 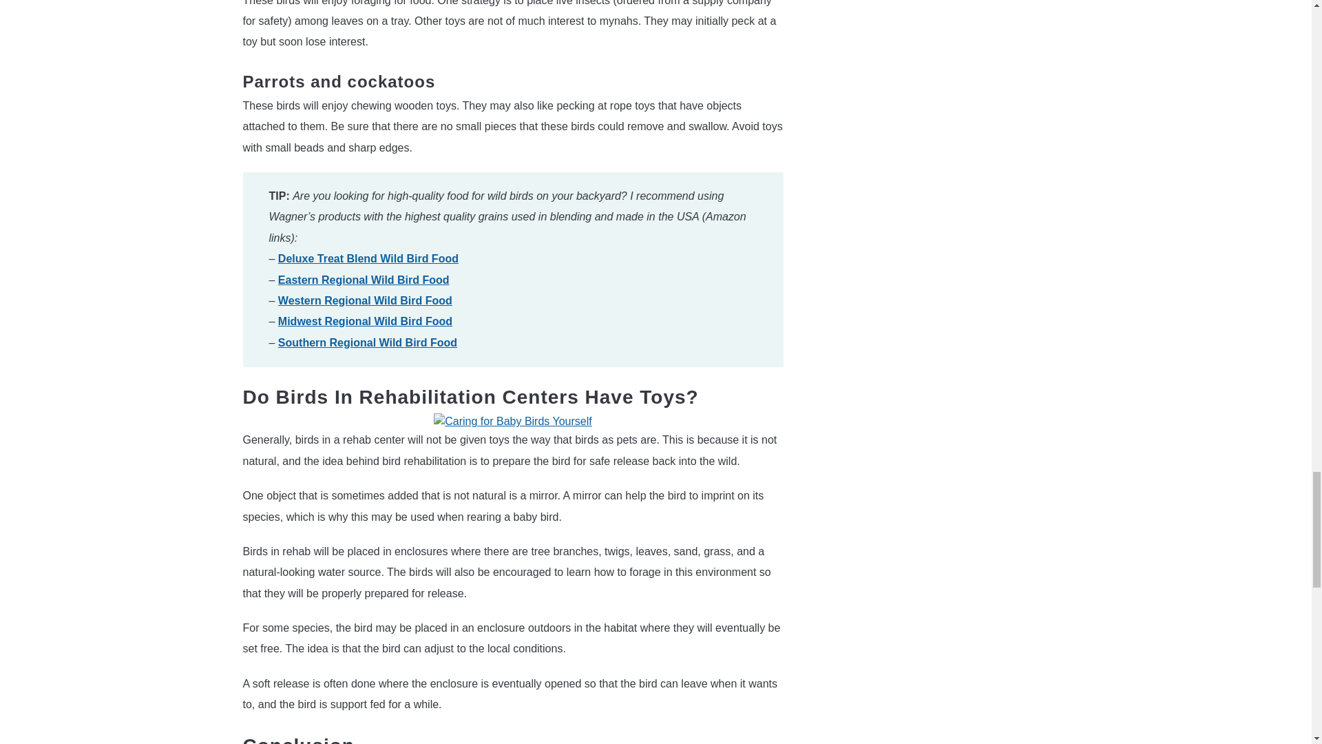 I want to click on Southern Regional Wild Bird Food, so click(x=368, y=343).